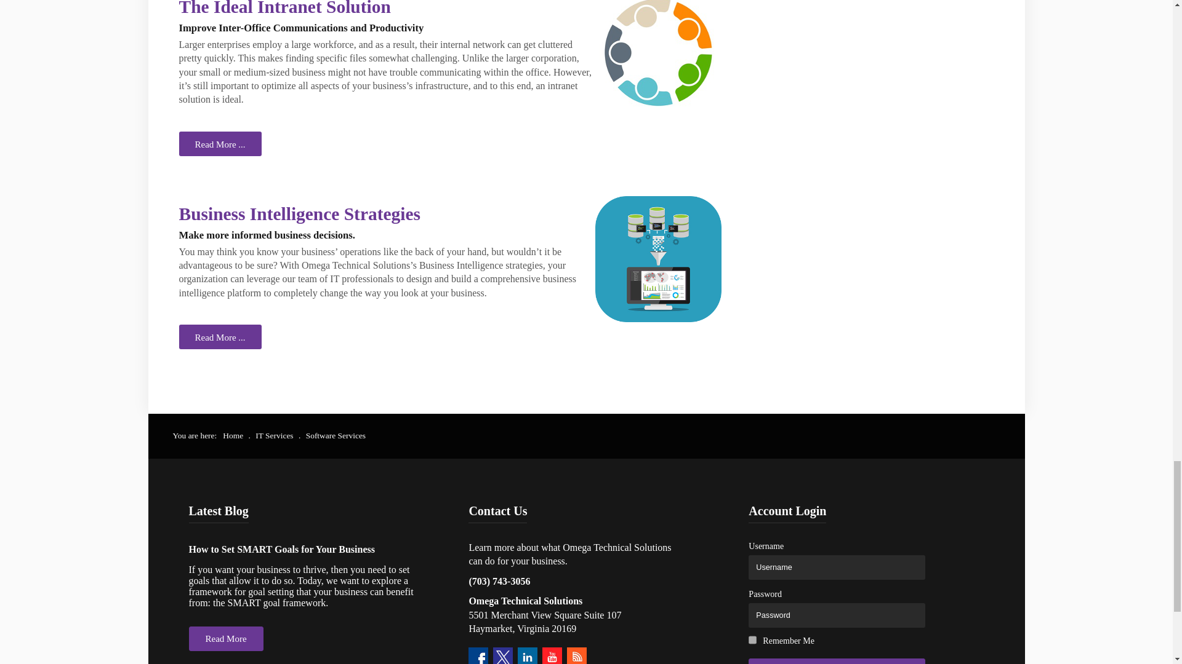 The image size is (1182, 664). I want to click on yes, so click(752, 639).